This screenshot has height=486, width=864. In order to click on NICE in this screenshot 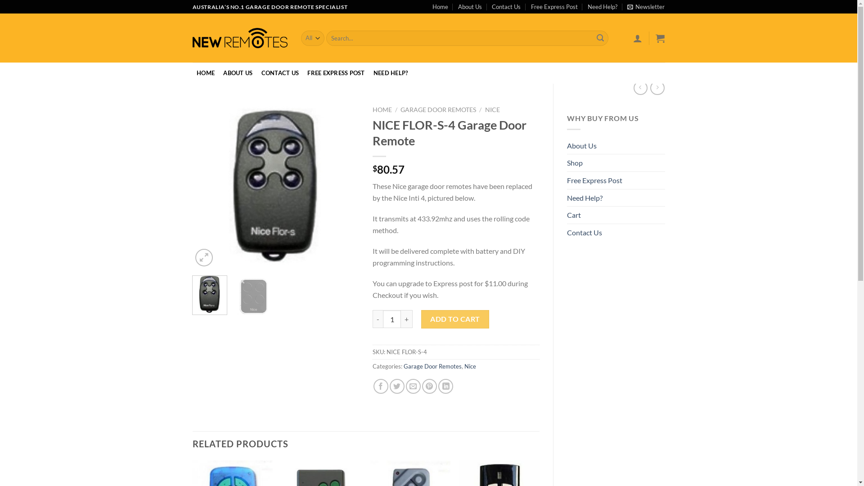, I will do `click(492, 110)`.